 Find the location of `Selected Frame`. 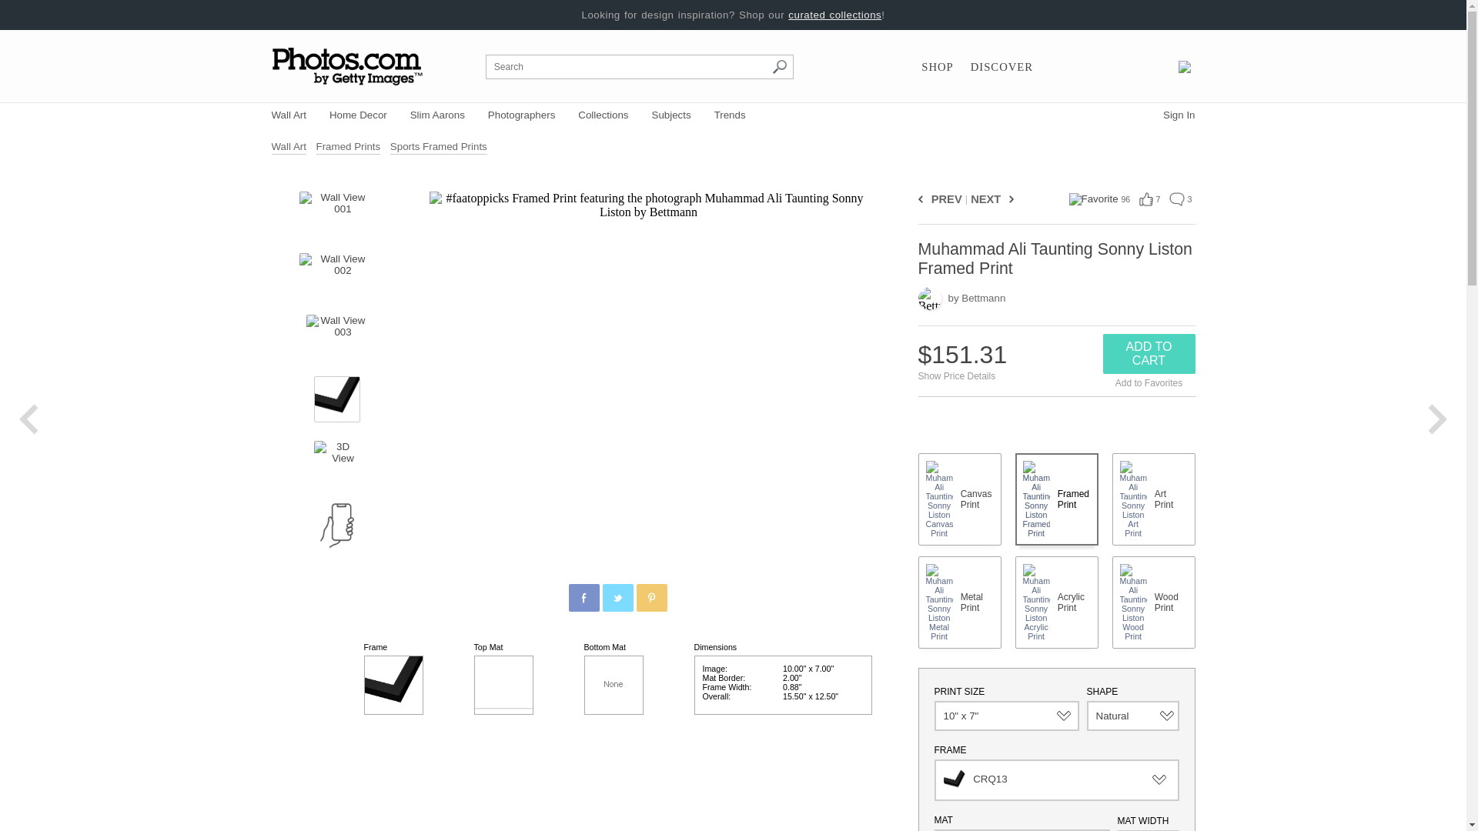

Selected Frame is located at coordinates (393, 685).